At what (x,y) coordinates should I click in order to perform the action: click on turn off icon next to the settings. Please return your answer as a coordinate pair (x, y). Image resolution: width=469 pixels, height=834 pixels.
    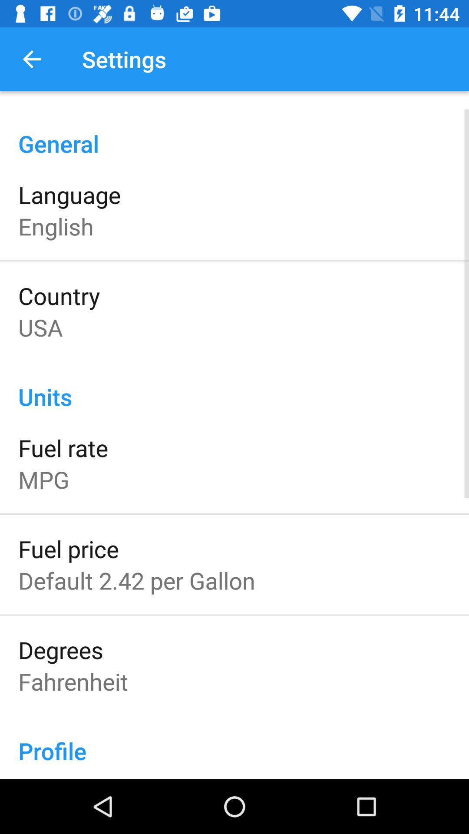
    Looking at the image, I should click on (32, 59).